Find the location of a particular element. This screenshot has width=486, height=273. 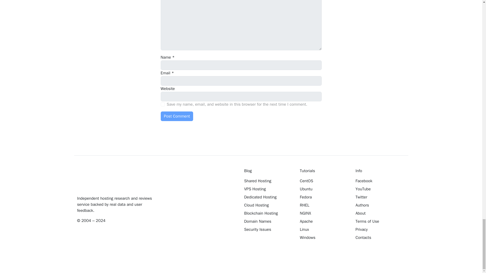

Shared Hosting is located at coordinates (268, 181).